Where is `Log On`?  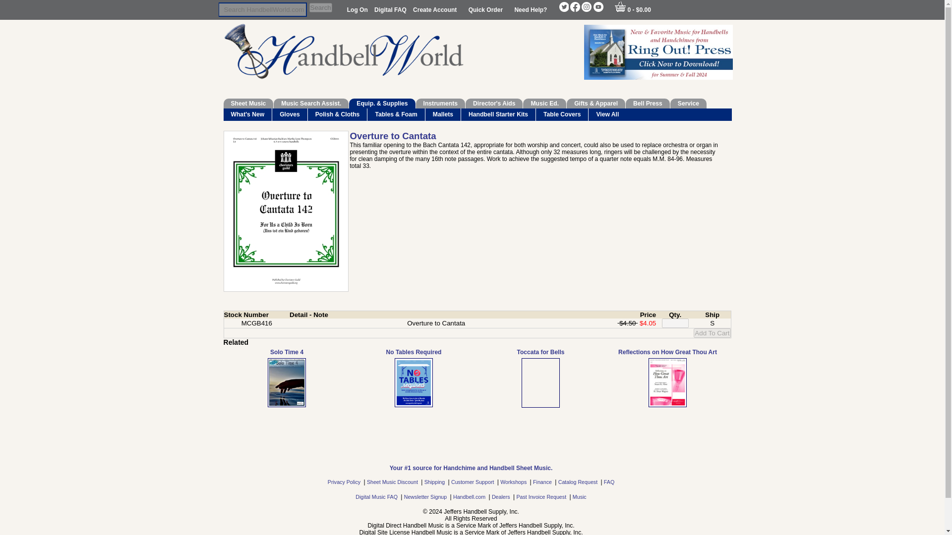
Log On is located at coordinates (358, 10).